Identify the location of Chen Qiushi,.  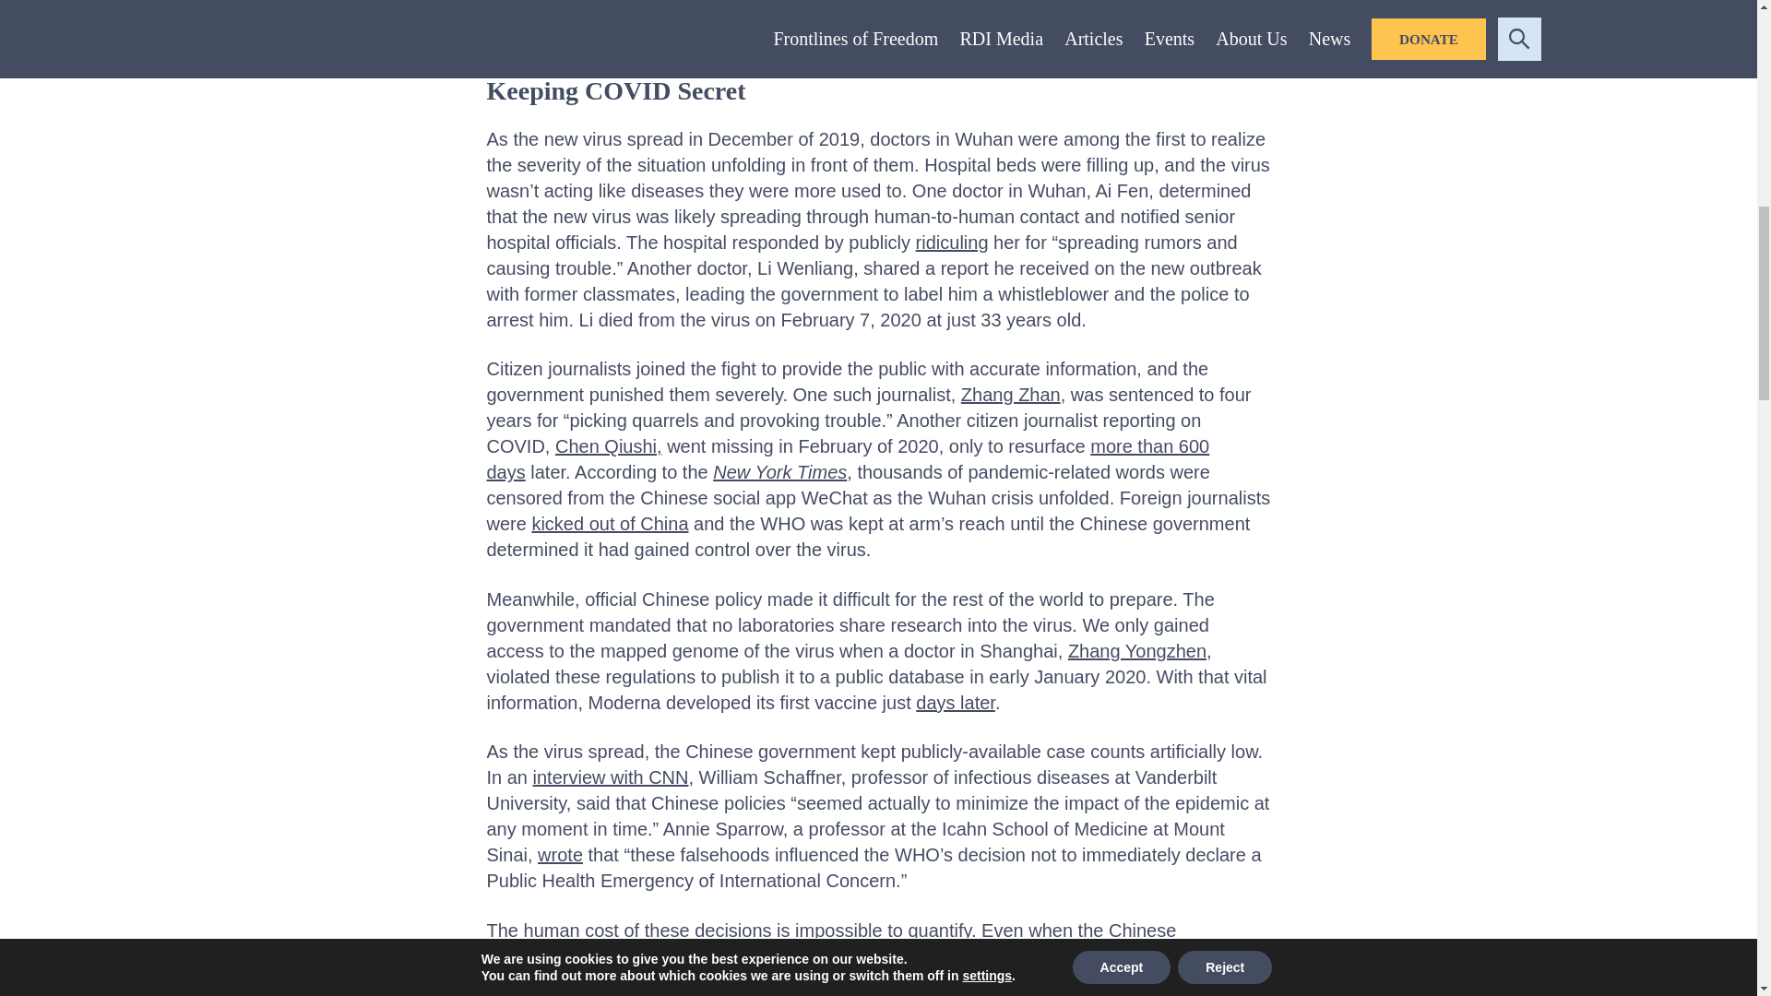
(609, 446).